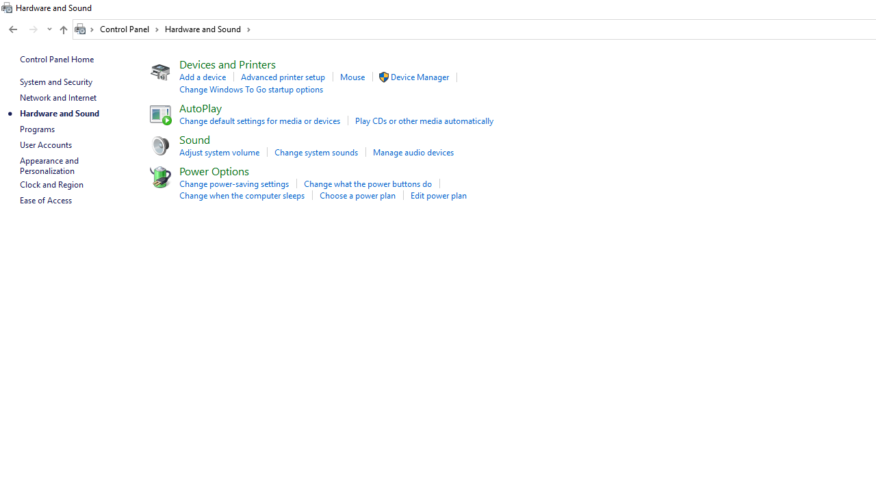 This screenshot has height=493, width=876. I want to click on System, so click(7, 8).